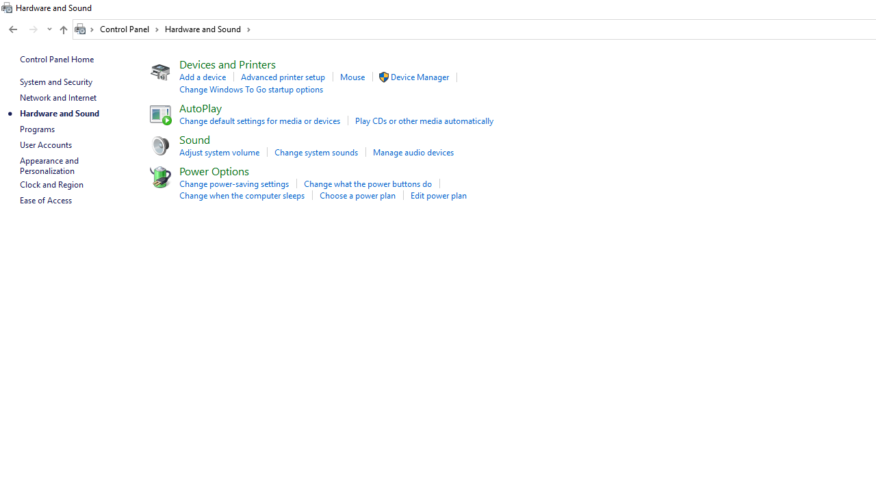 This screenshot has height=493, width=876. I want to click on System, so click(7, 8).